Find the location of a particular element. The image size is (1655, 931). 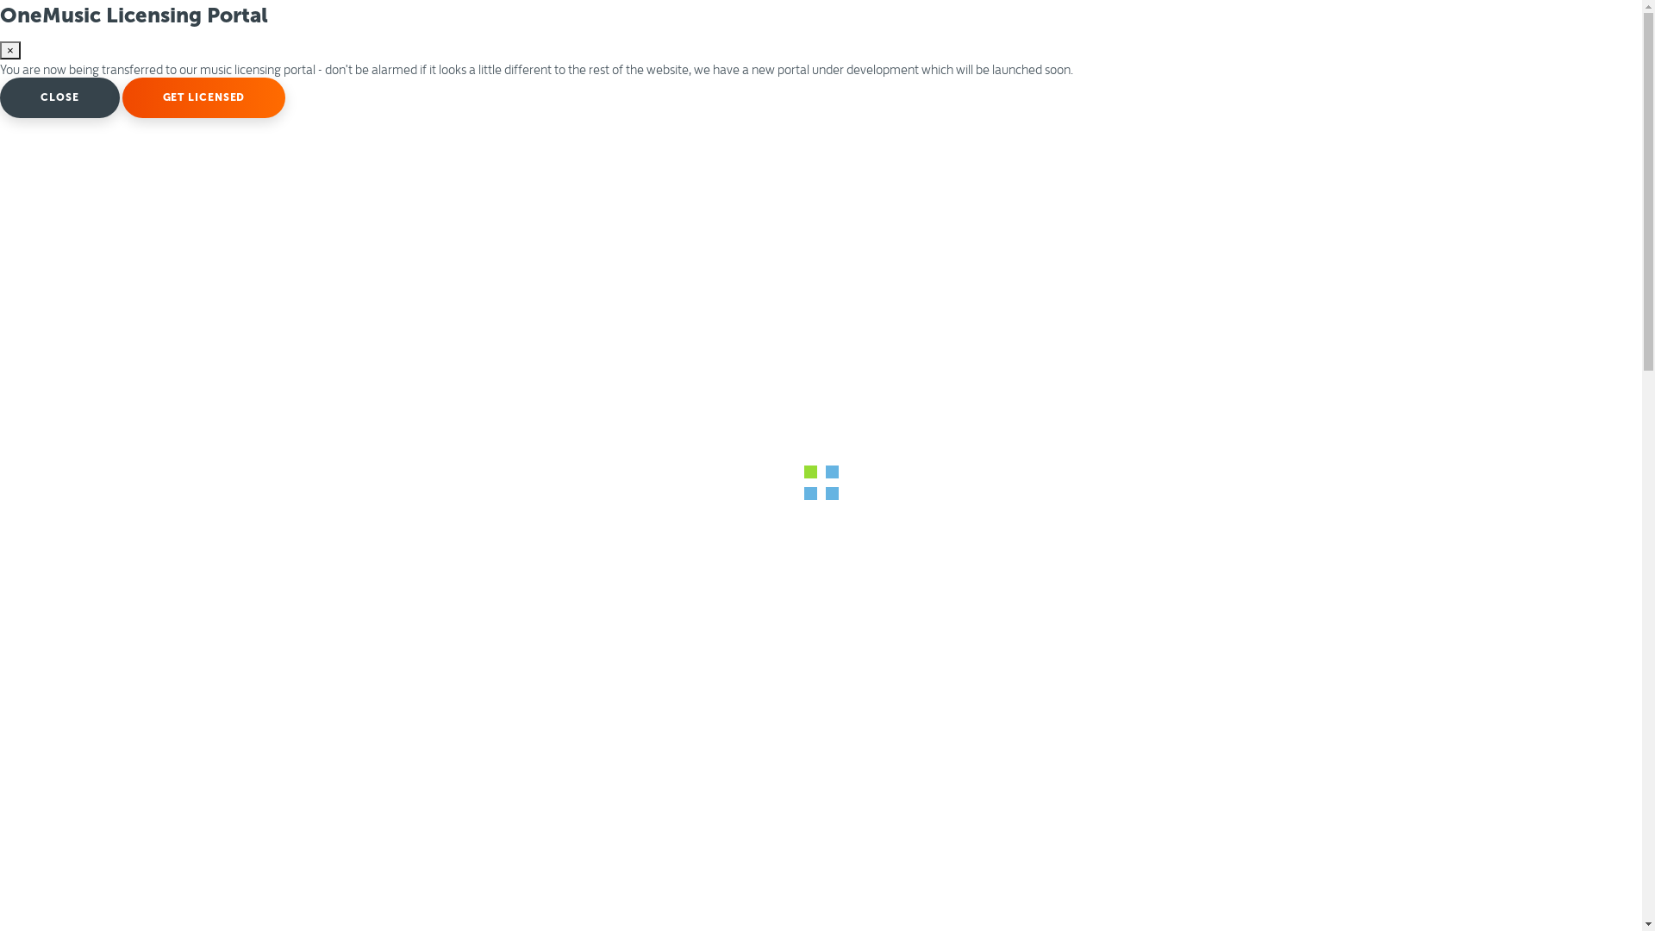

CLOSE is located at coordinates (60, 98).